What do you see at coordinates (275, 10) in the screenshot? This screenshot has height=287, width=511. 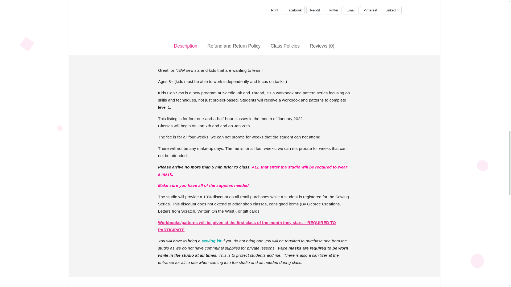 I see `Click to print` at bounding box center [275, 10].